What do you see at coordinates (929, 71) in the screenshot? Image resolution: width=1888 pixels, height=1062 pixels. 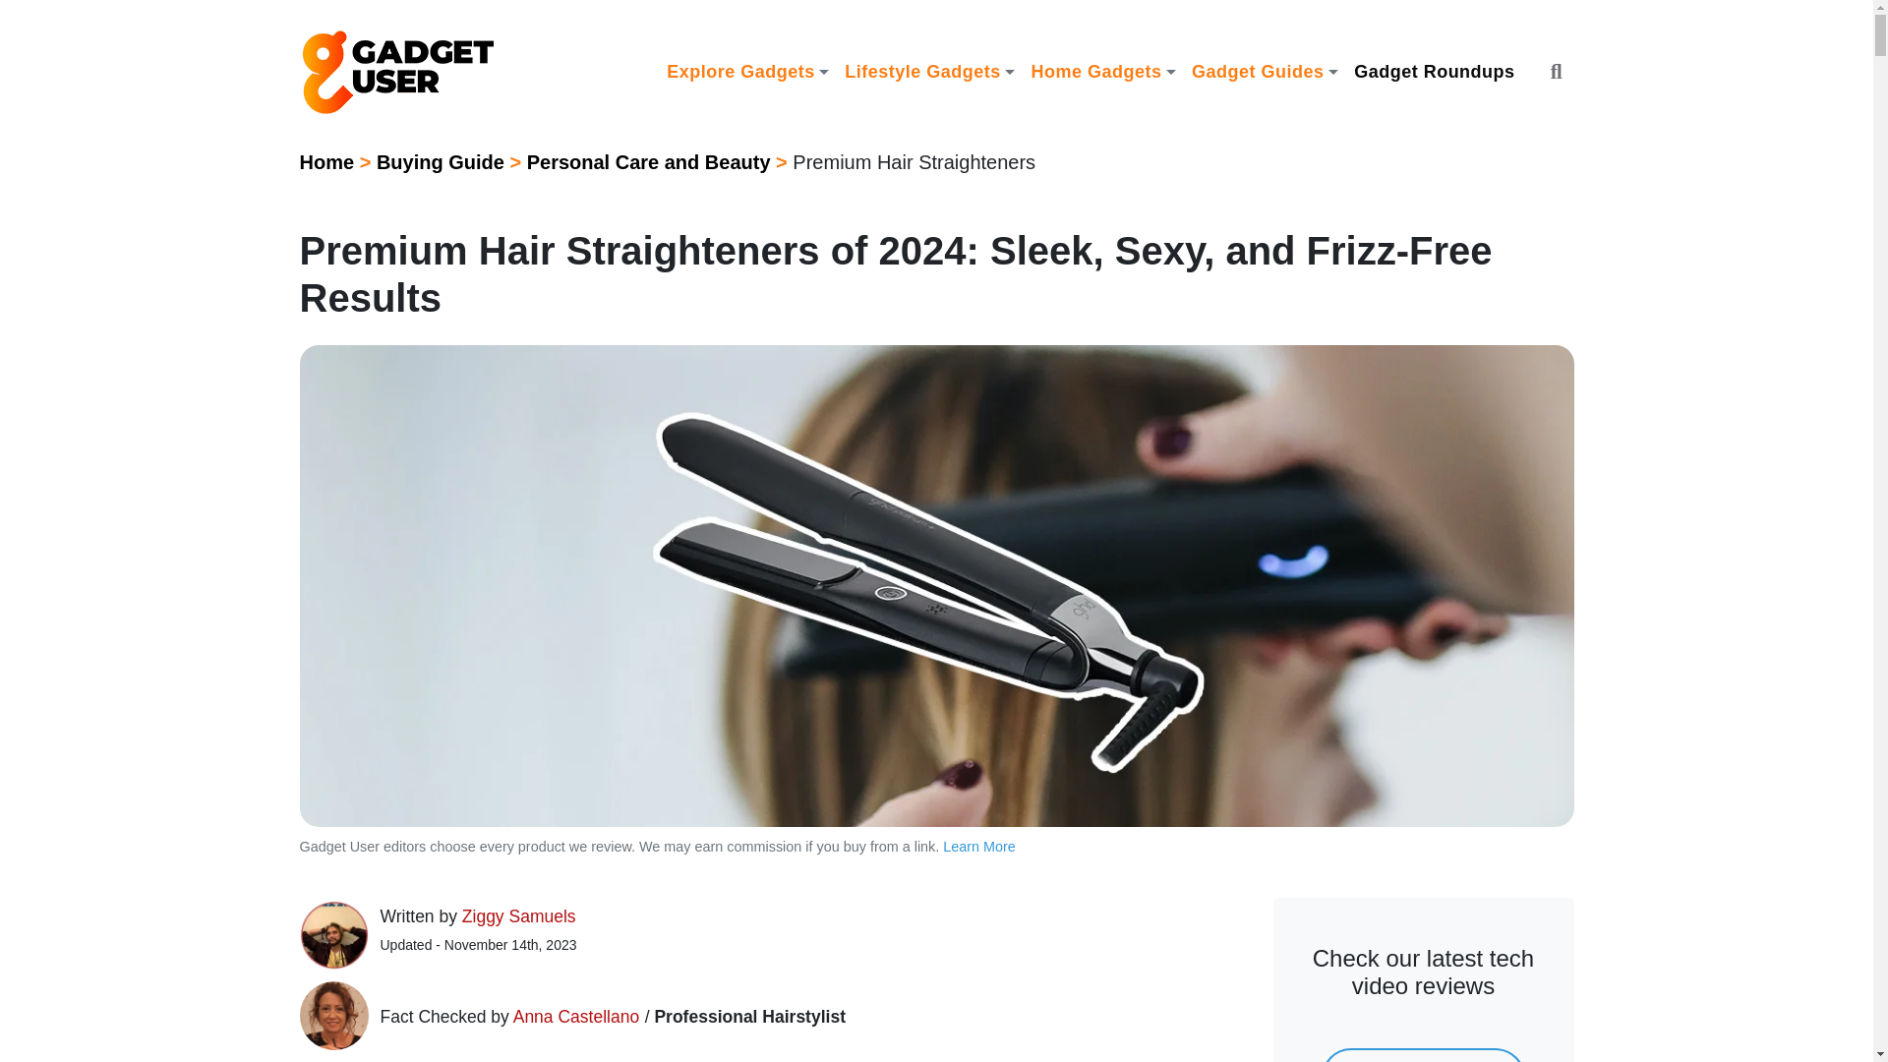 I see `Lifestyle Gadgets` at bounding box center [929, 71].